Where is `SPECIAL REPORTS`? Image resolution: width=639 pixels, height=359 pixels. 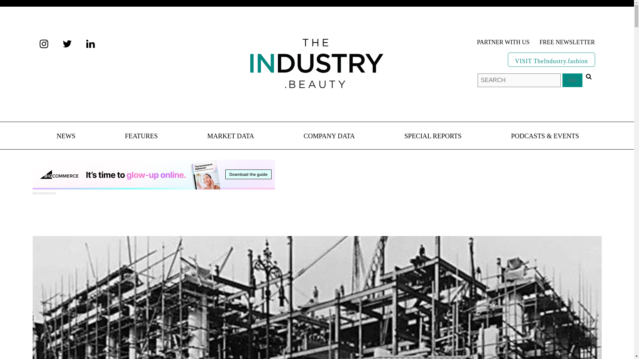
SPECIAL REPORTS is located at coordinates (433, 136).